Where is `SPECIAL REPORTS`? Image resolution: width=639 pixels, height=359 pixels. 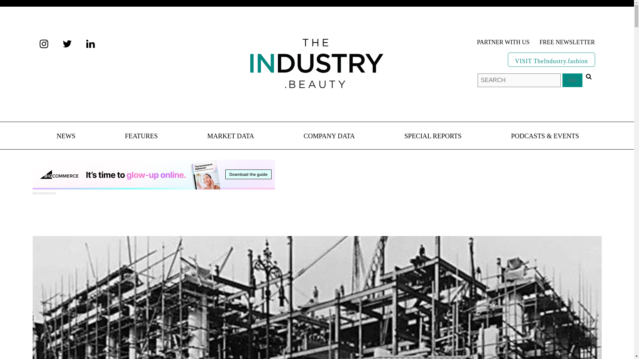
SPECIAL REPORTS is located at coordinates (433, 136).